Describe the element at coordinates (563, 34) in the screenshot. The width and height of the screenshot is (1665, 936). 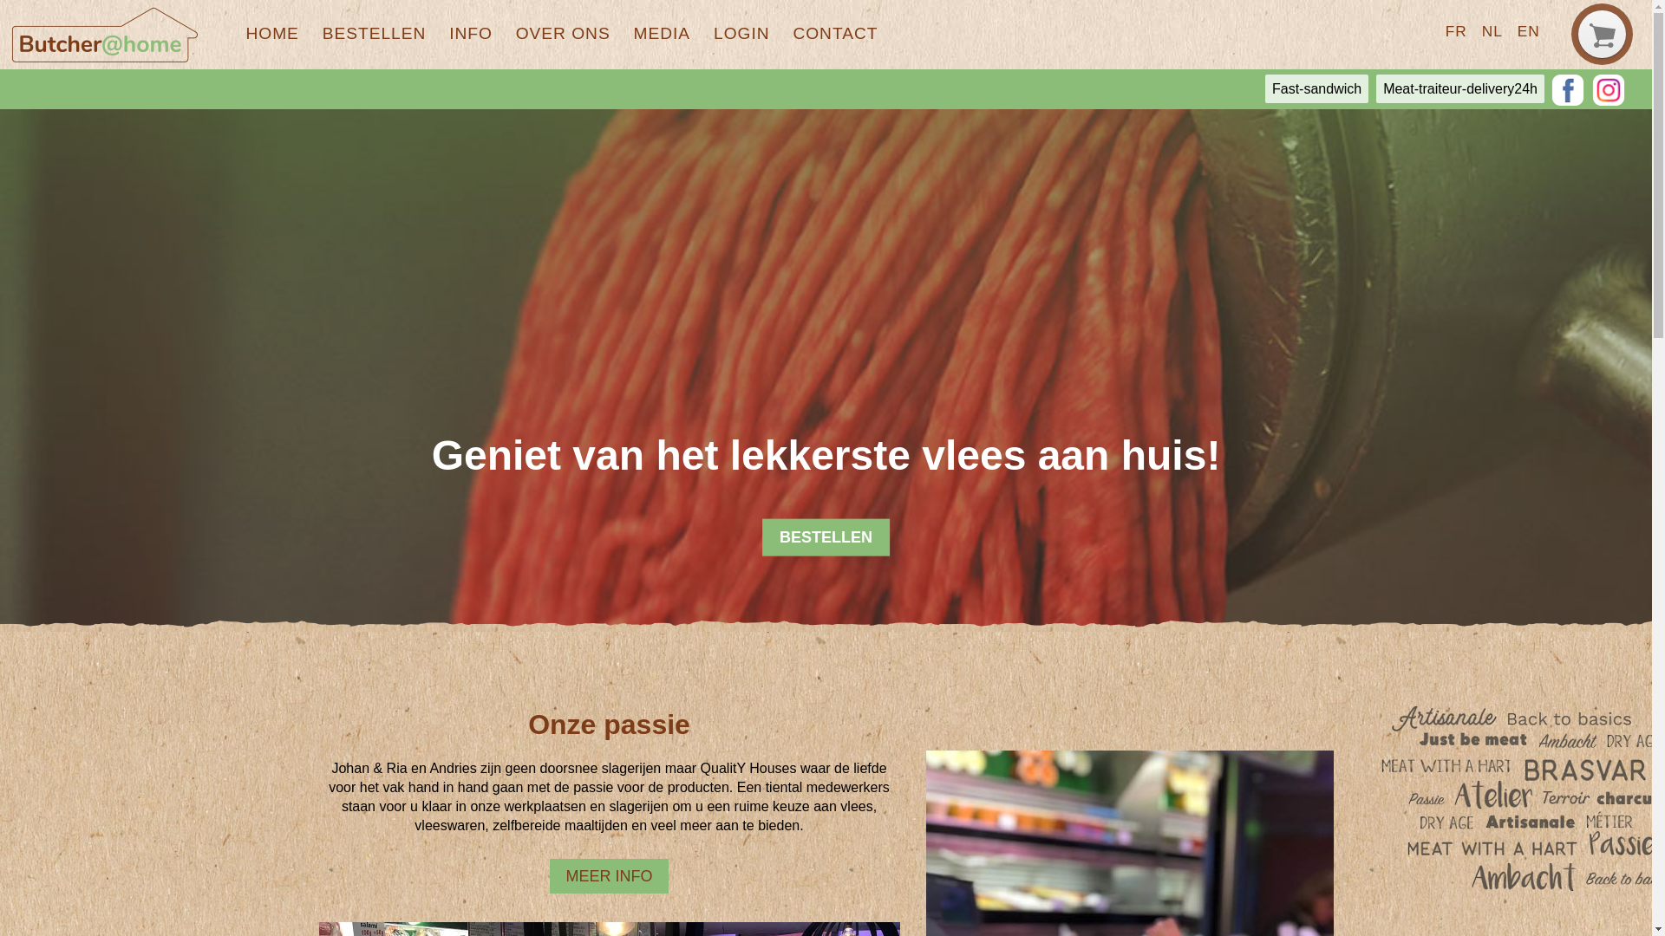
I see `OVER ONS` at that location.